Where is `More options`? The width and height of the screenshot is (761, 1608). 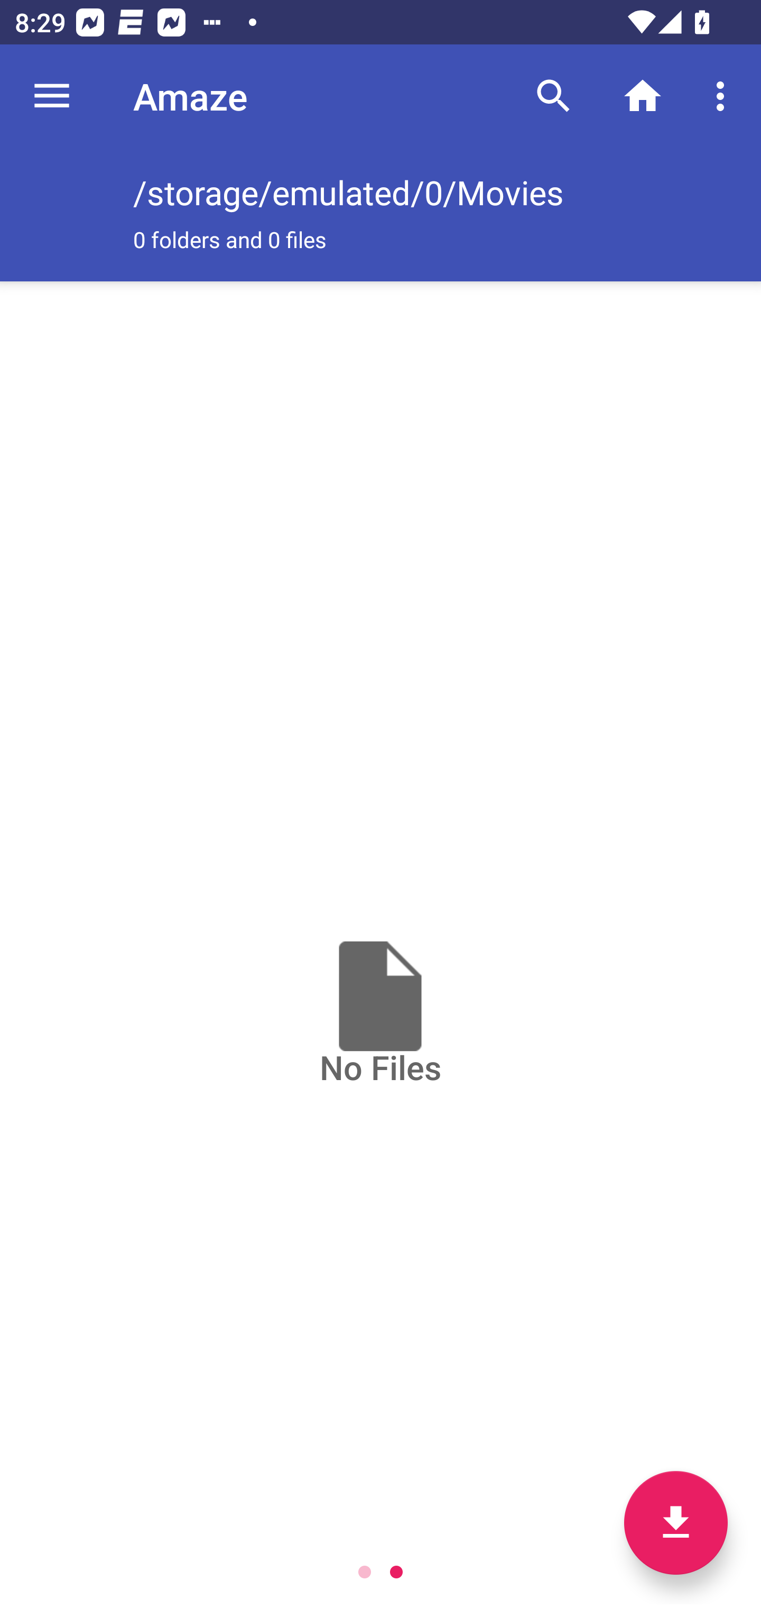
More options is located at coordinates (724, 96).